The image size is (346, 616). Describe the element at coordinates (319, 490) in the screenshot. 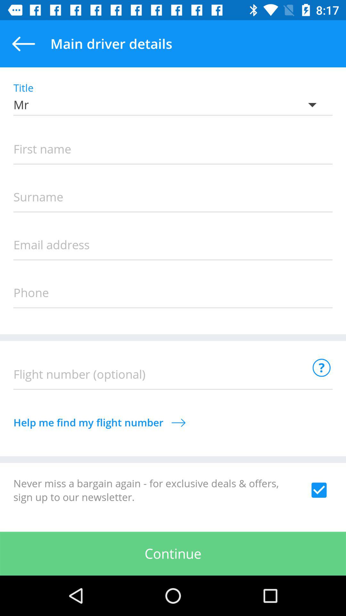

I see `go to click option` at that location.